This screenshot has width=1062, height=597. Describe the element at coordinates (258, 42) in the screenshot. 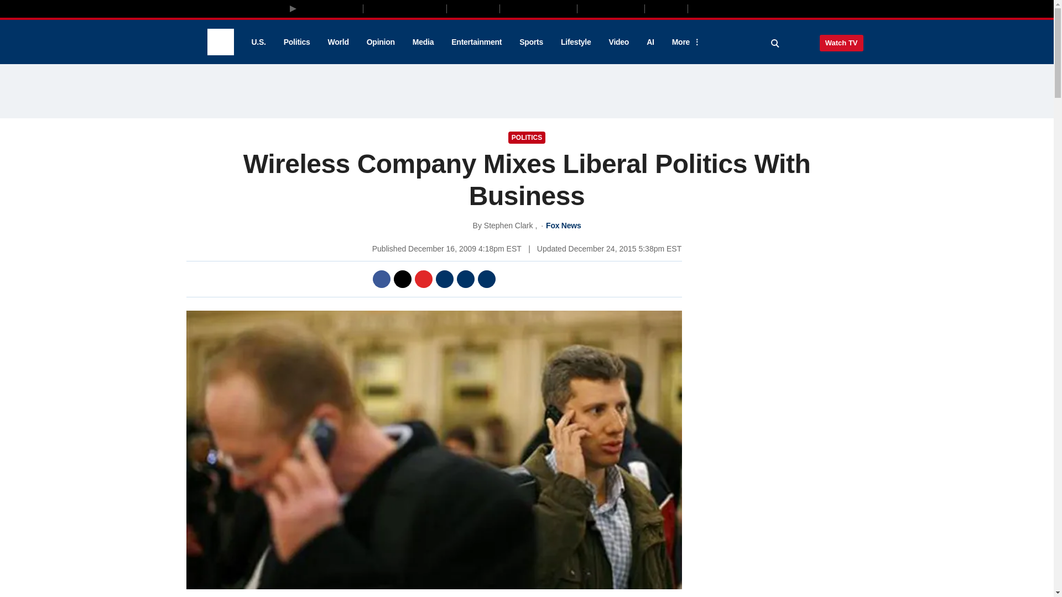

I see `U.S.` at that location.